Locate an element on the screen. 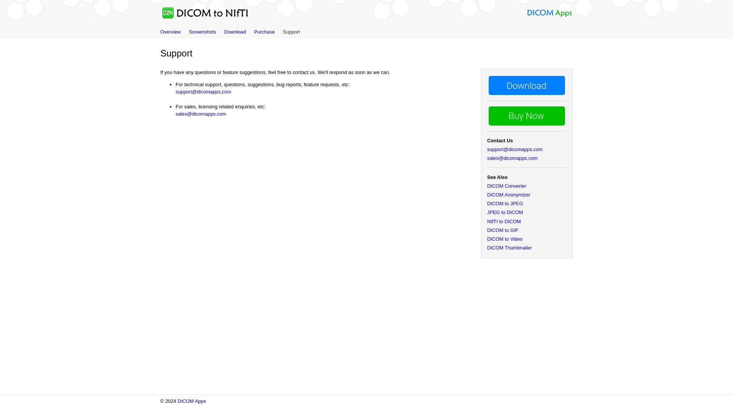 This screenshot has width=733, height=412. NIfTI to DICOM is located at coordinates (504, 221).